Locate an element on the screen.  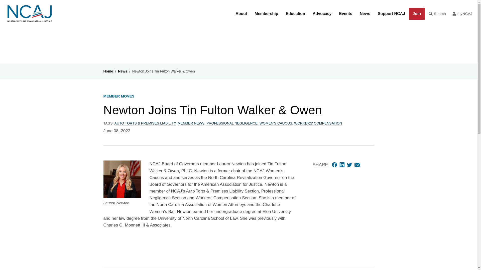
Events is located at coordinates (345, 14).